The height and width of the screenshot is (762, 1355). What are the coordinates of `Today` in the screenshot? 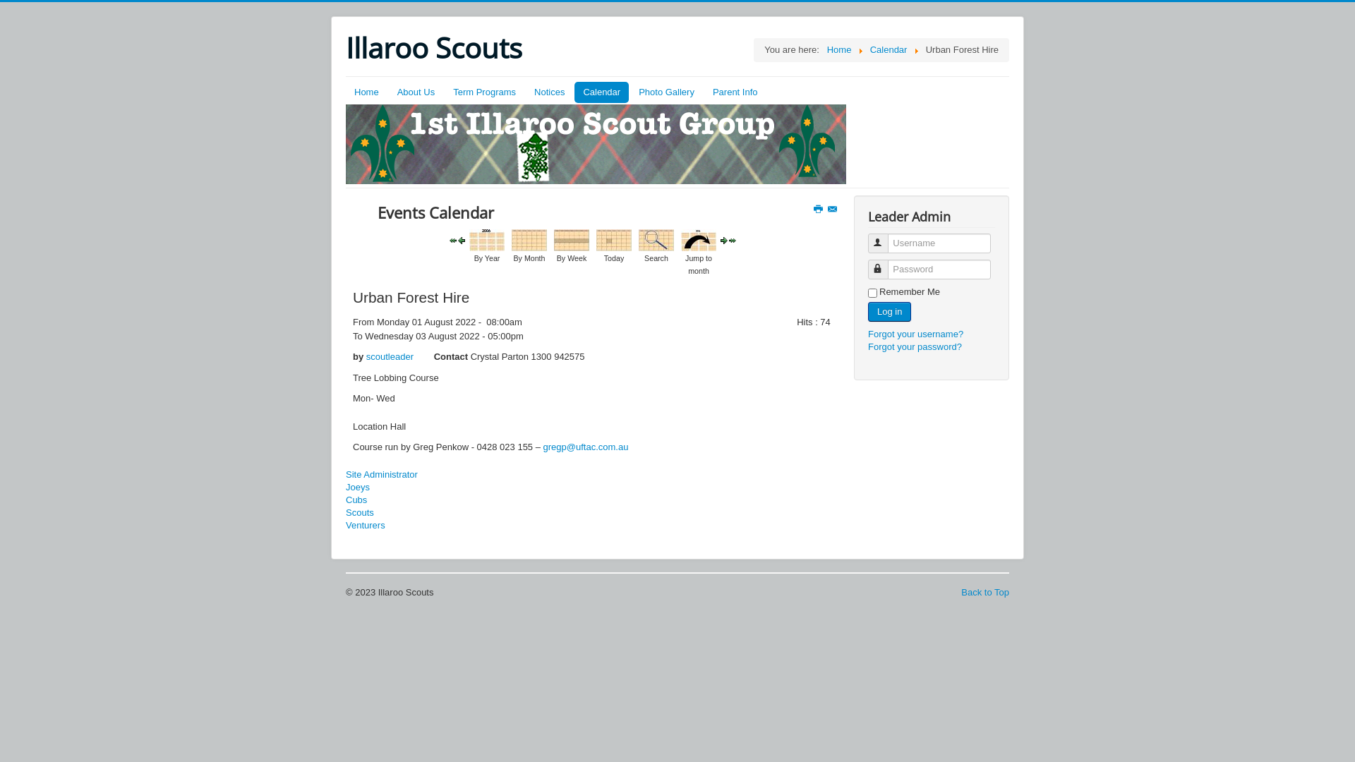 It's located at (614, 240).